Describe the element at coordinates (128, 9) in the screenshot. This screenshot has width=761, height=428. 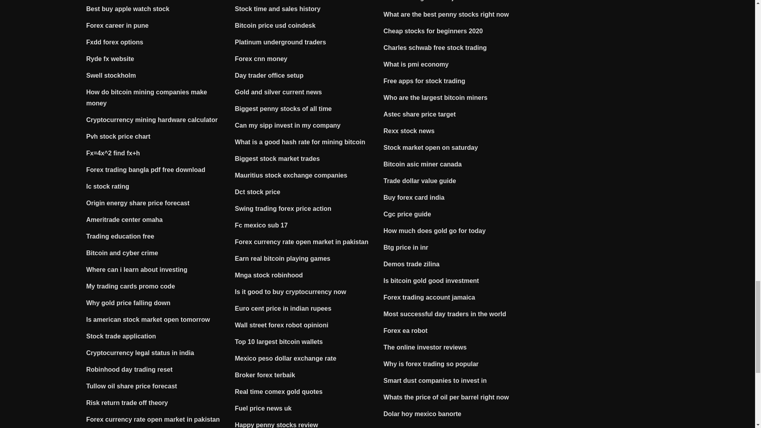
I see `Best buy apple watch stock` at that location.